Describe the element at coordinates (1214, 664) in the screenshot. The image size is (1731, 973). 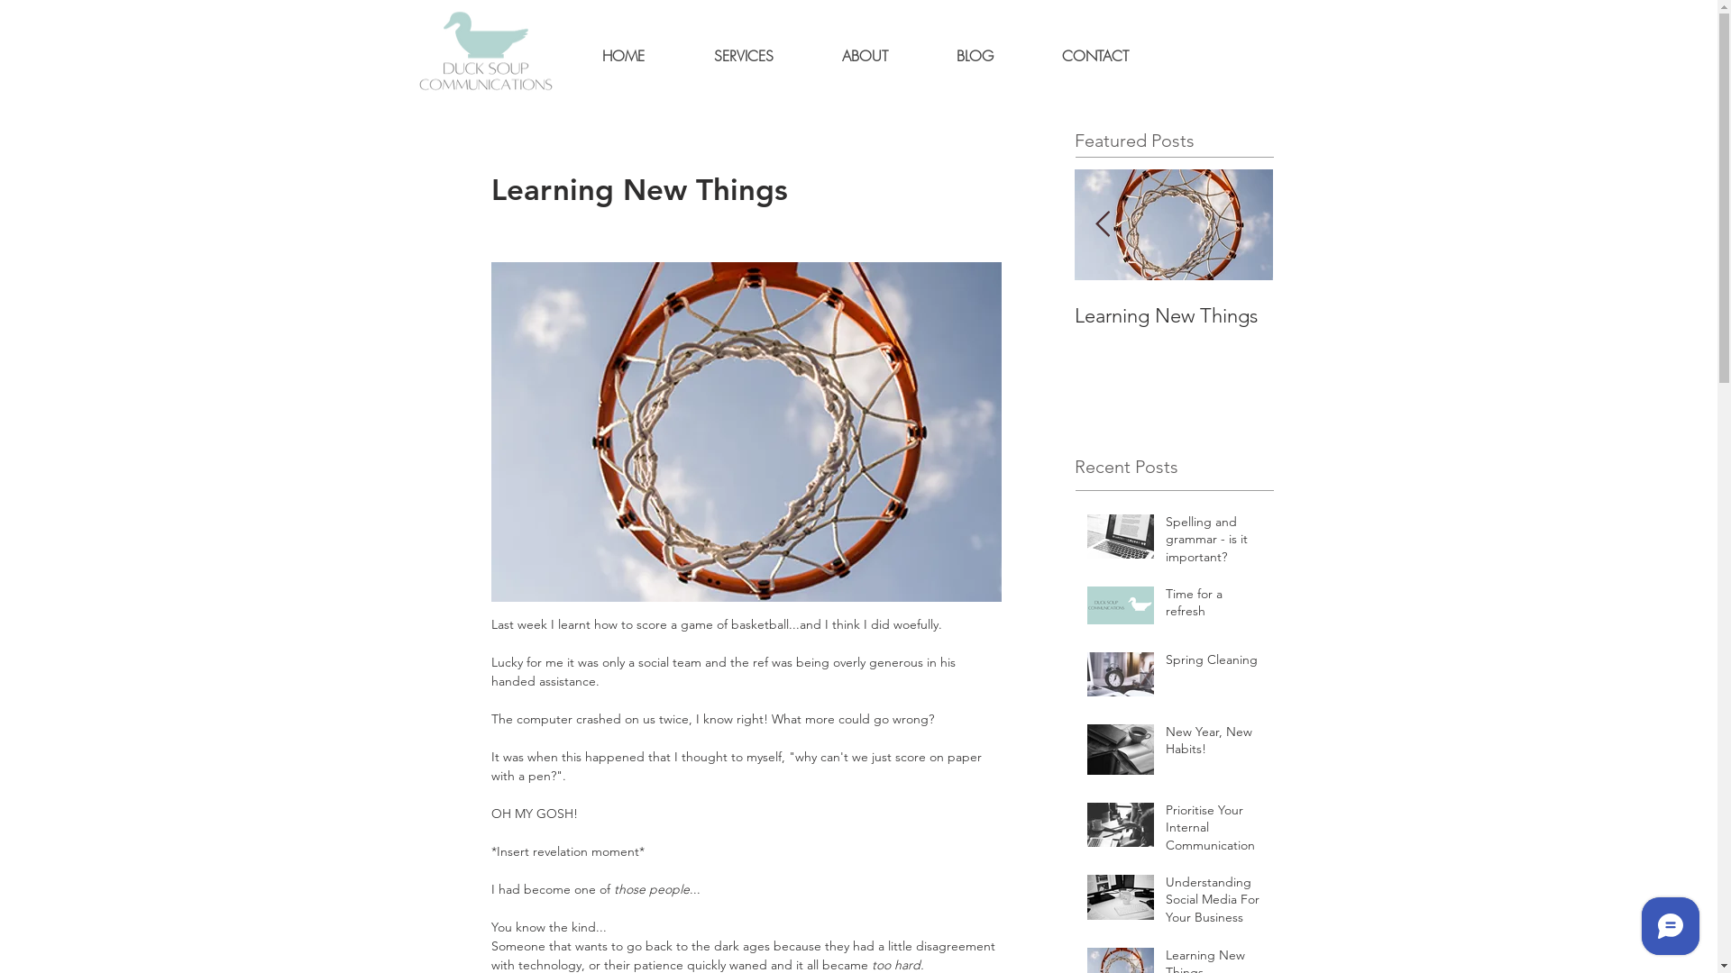
I see `Spring Cleaning` at that location.